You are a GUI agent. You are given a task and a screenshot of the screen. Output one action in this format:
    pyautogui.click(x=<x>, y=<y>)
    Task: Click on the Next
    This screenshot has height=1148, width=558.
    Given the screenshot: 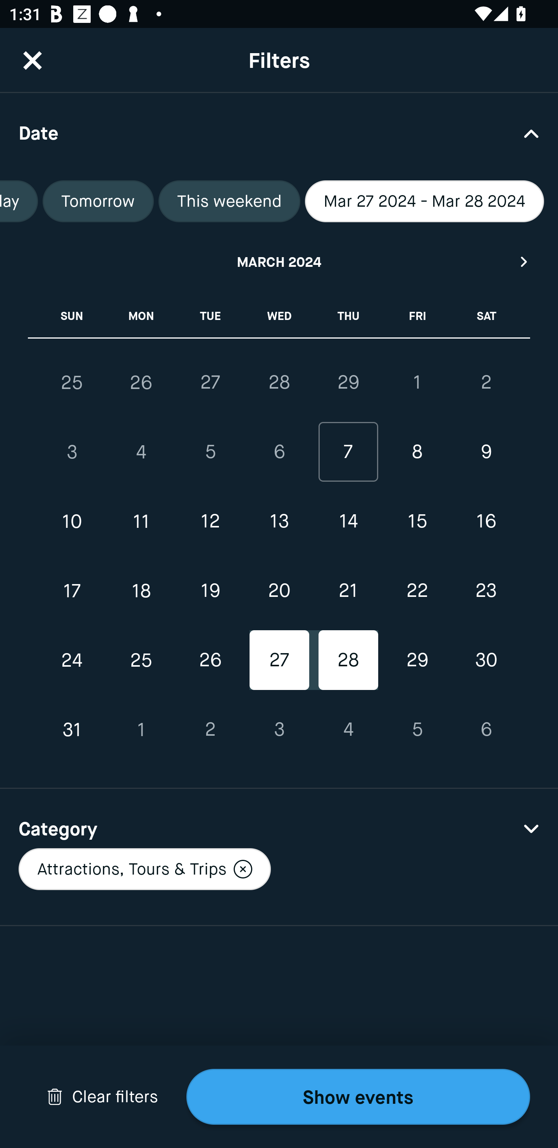 What is the action you would take?
    pyautogui.click(x=524, y=261)
    